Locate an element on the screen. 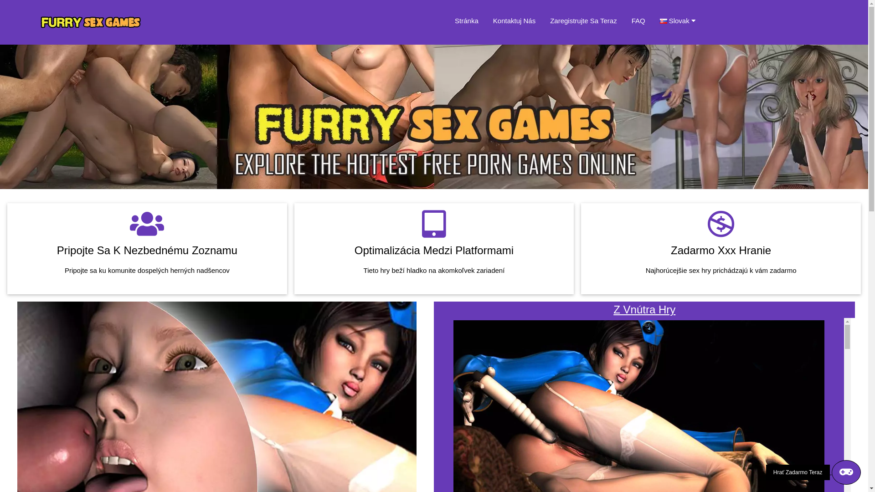 The width and height of the screenshot is (875, 492). Slovak is located at coordinates (681, 21).